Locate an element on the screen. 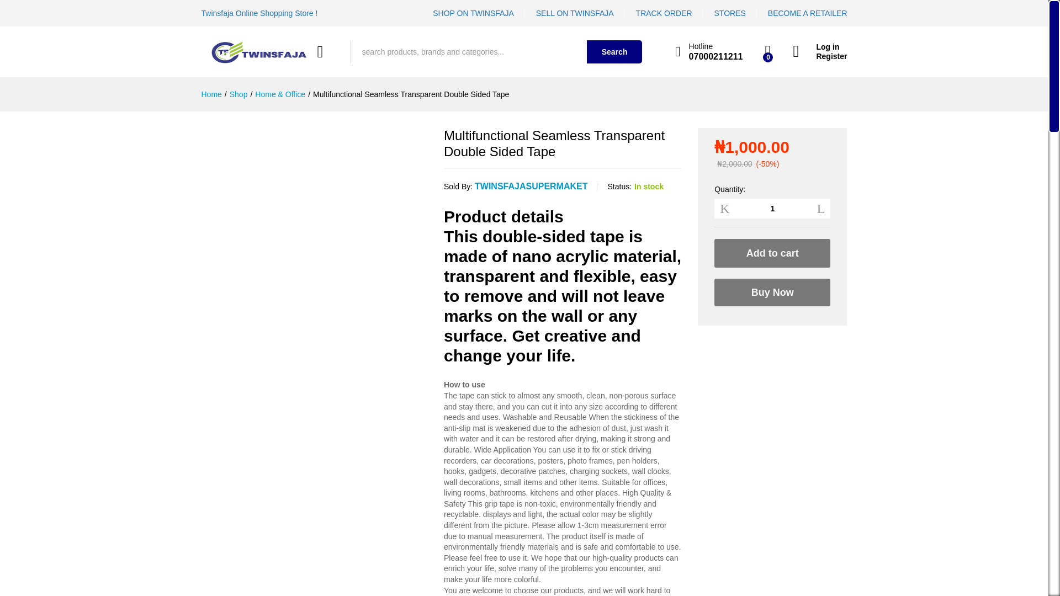 The width and height of the screenshot is (1060, 596). TRACK ORDER is located at coordinates (664, 13).